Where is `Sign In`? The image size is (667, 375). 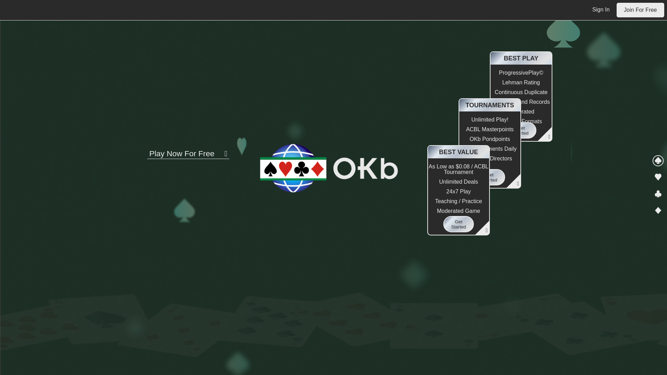 Sign In is located at coordinates (601, 9).